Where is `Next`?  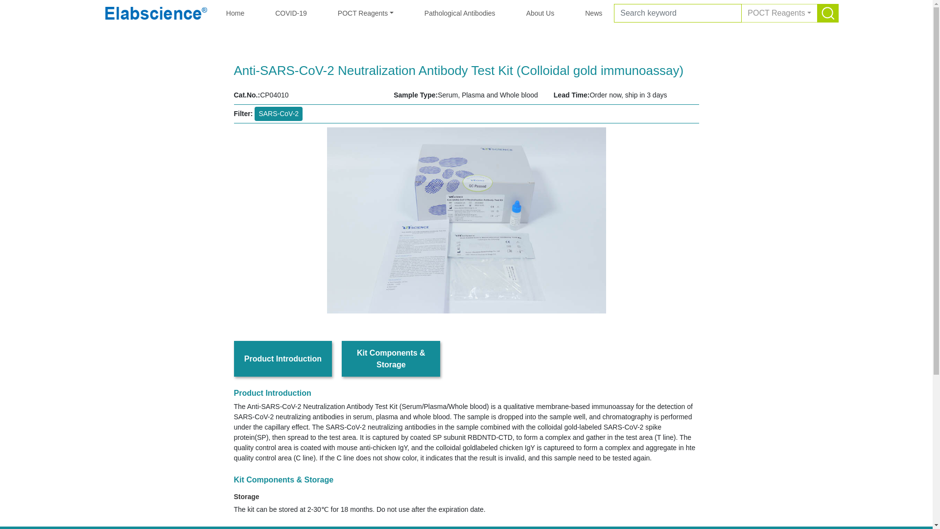 Next is located at coordinates (664, 220).